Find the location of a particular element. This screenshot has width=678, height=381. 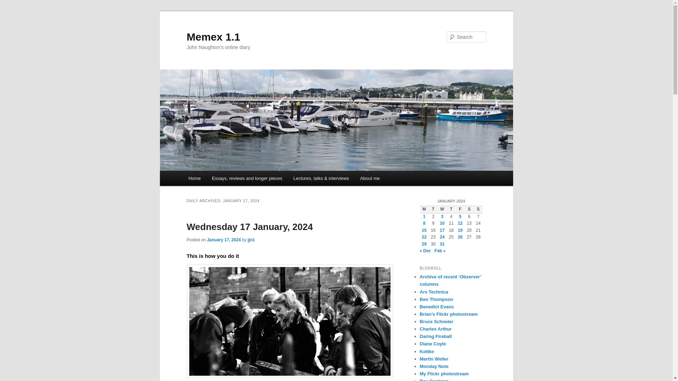

Benedict Evans is located at coordinates (436, 306).